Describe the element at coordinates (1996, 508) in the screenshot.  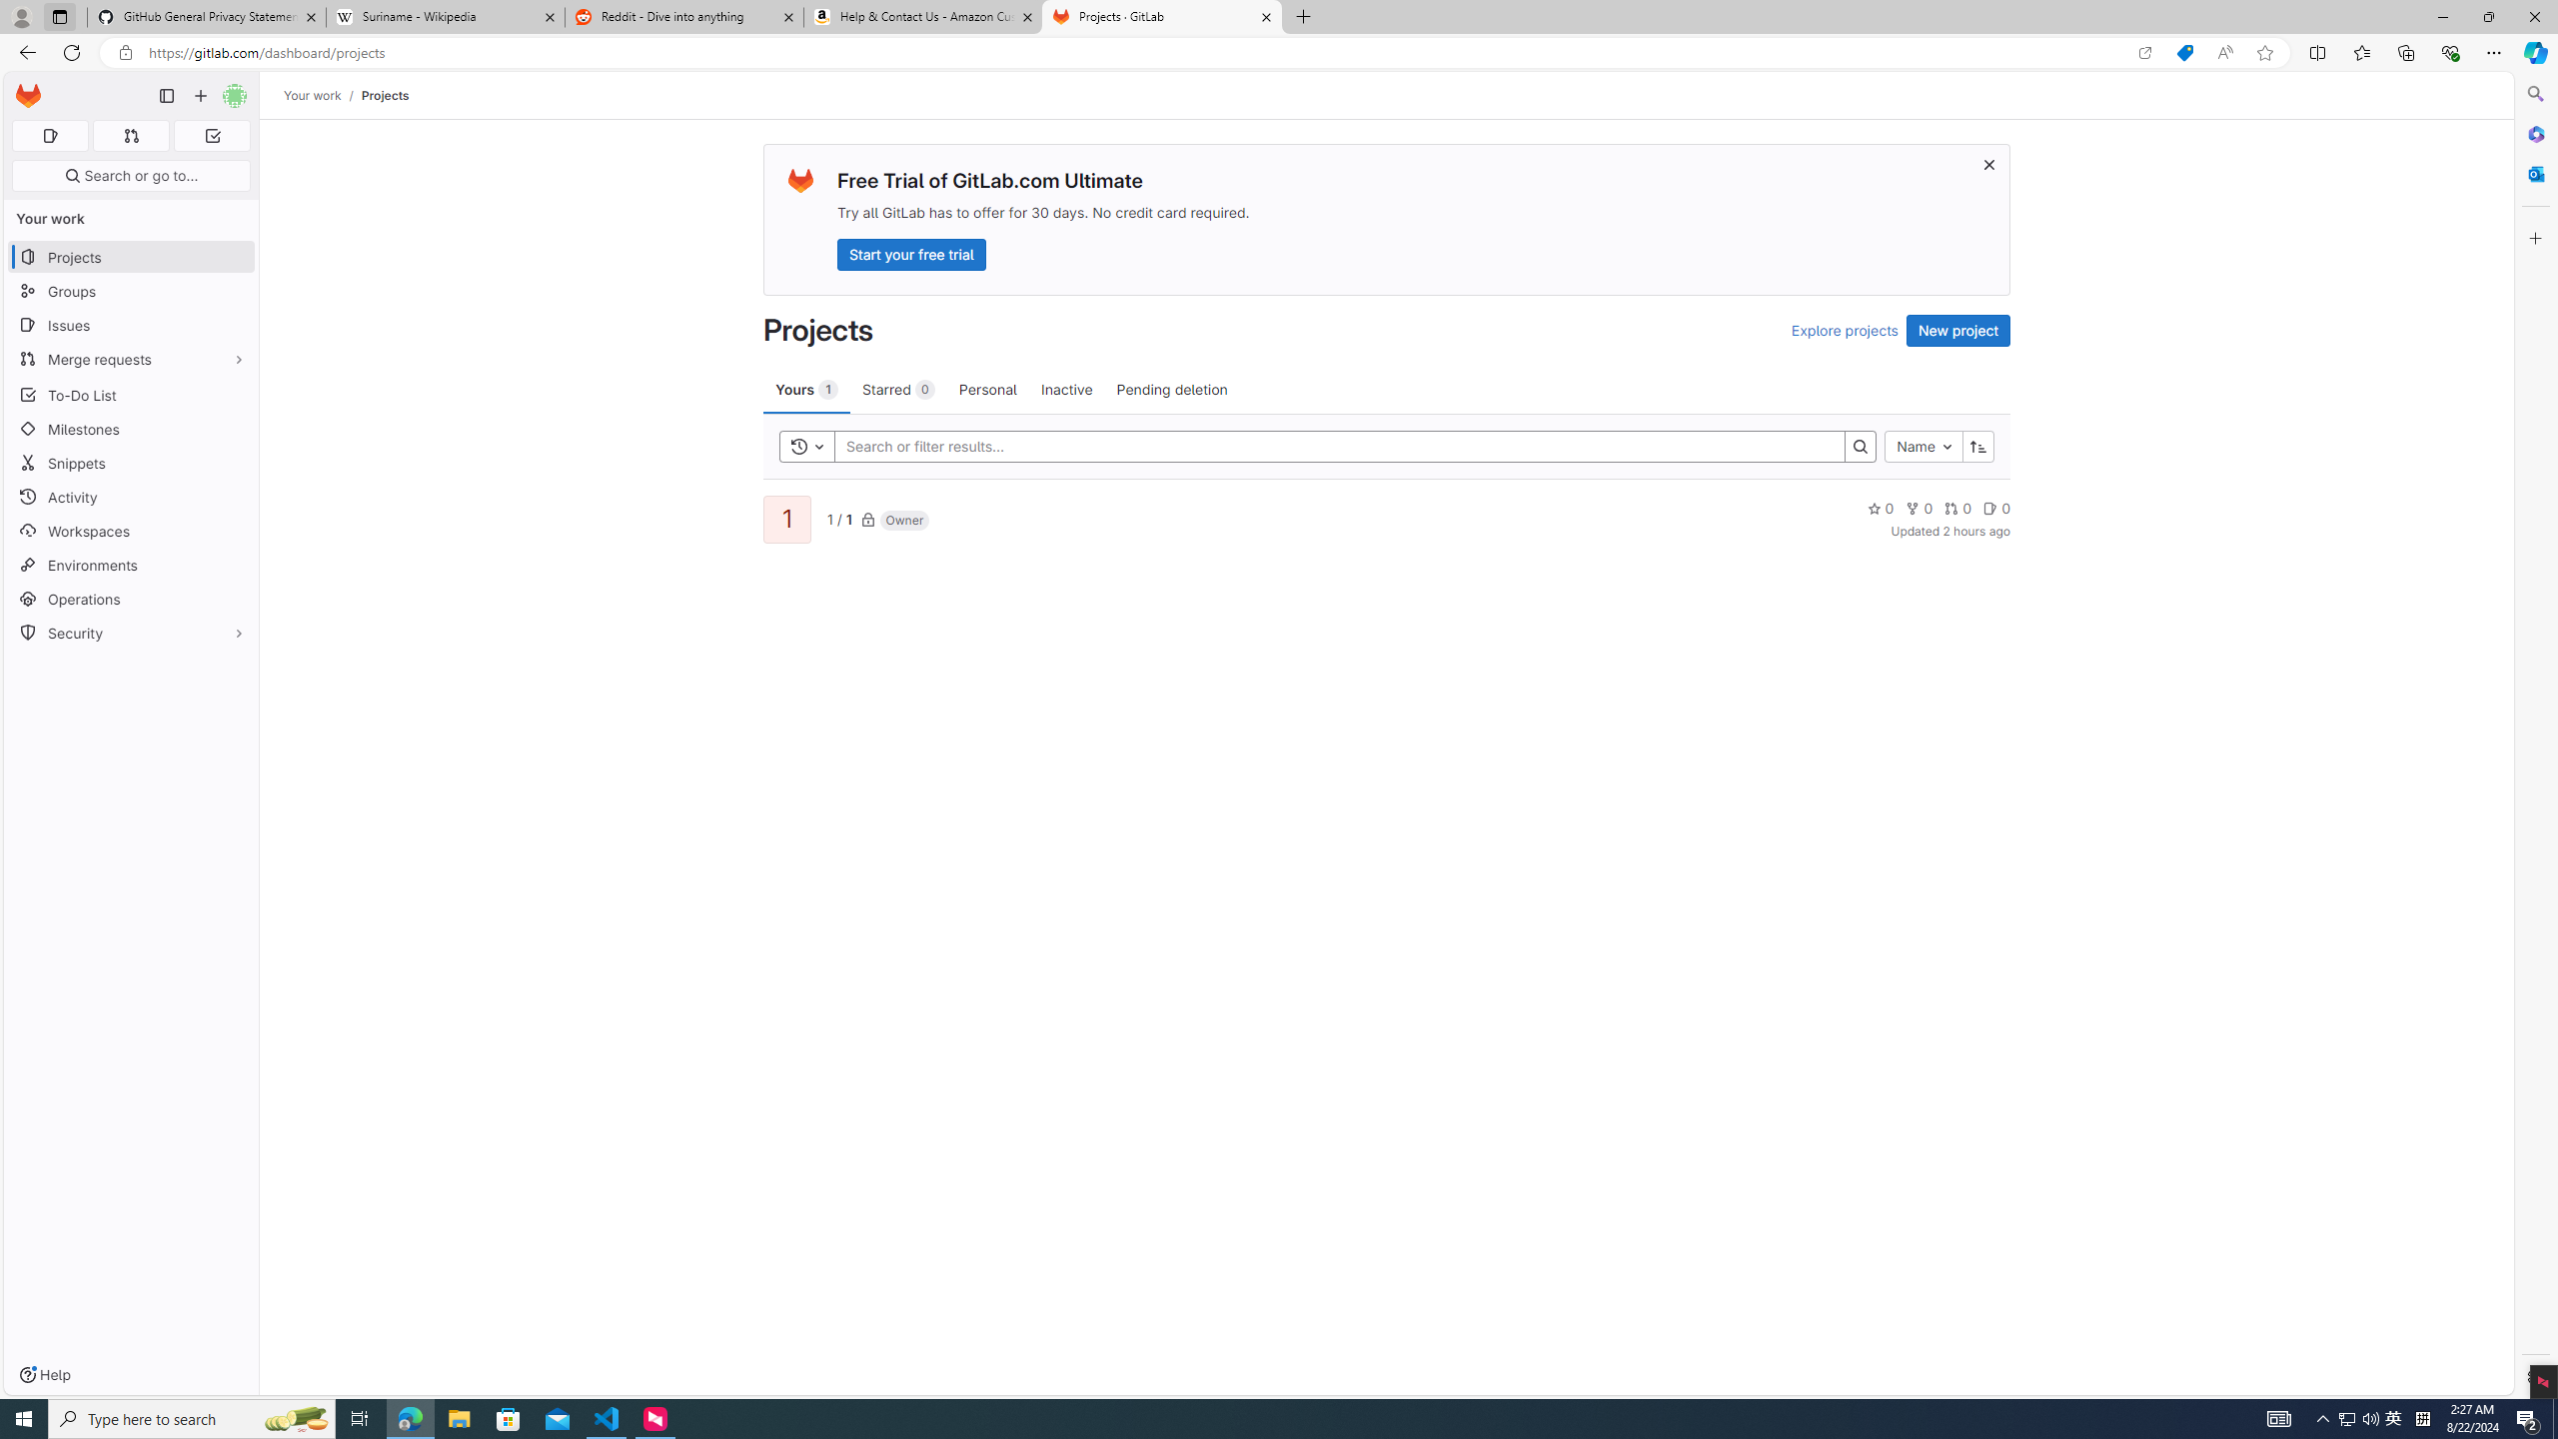
I see `0` at that location.